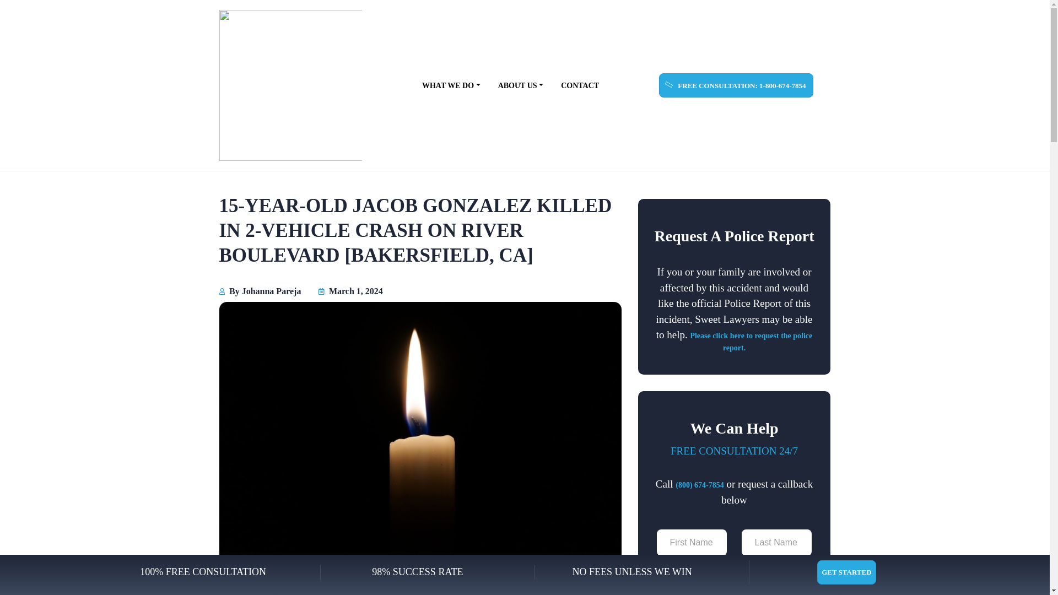 The image size is (1058, 595). I want to click on ABOUT US, so click(521, 85).